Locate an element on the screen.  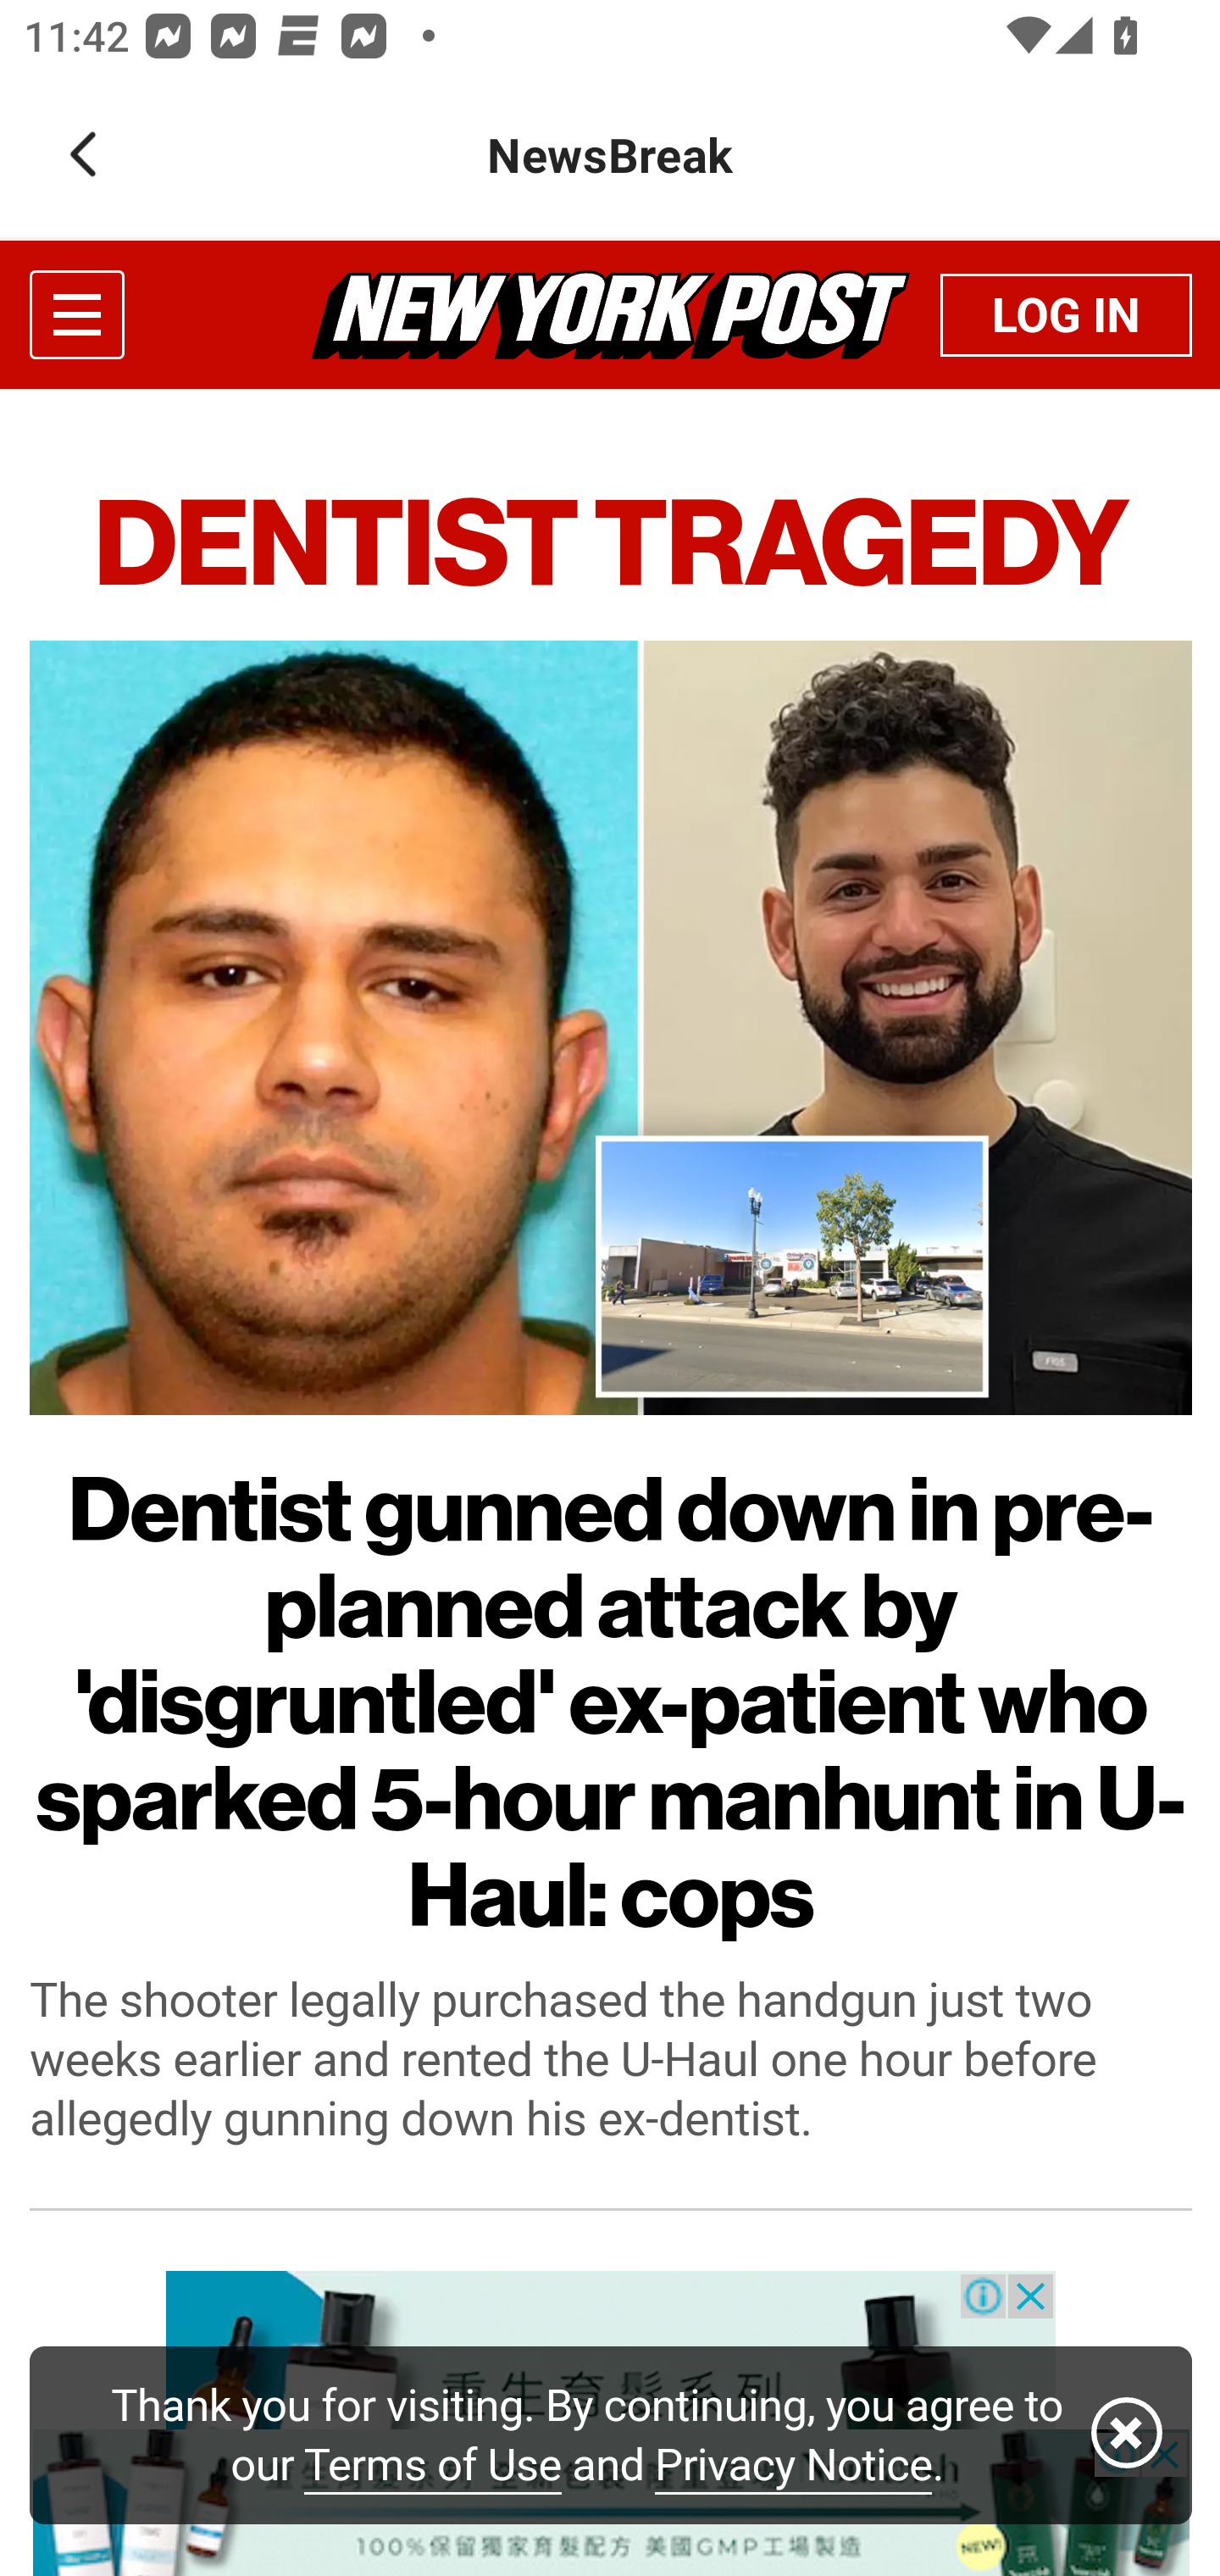
Primary Menu is located at coordinates (76, 314).